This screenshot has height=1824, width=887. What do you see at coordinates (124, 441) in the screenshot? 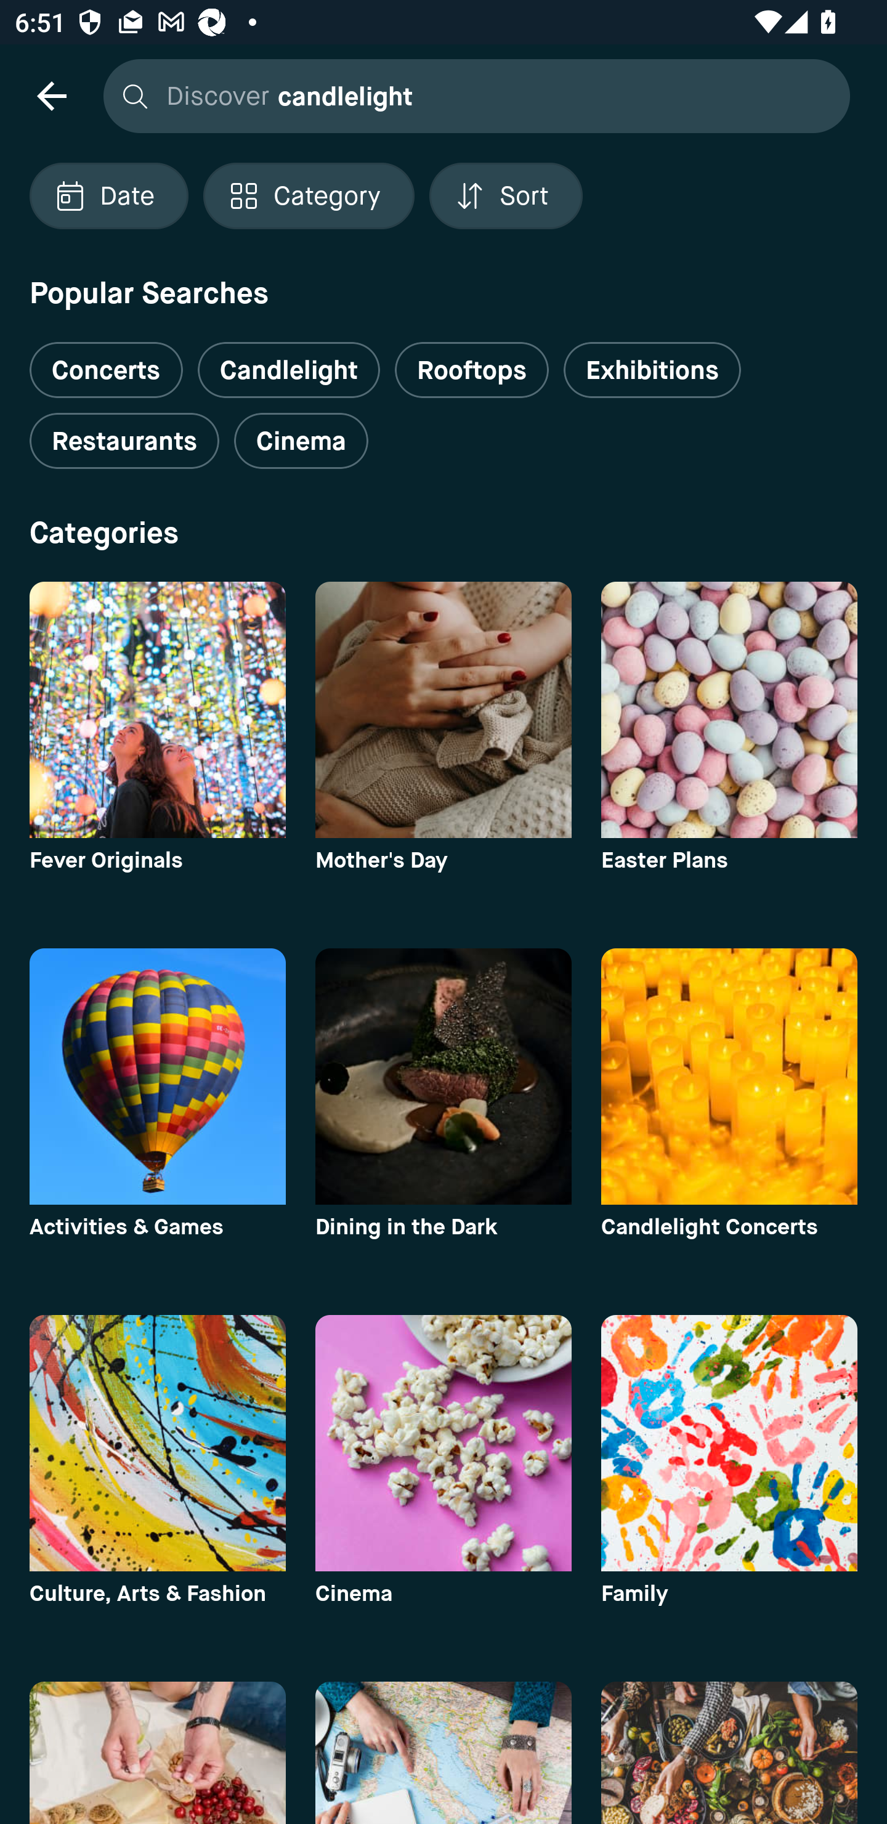
I see `Restaurants` at bounding box center [124, 441].